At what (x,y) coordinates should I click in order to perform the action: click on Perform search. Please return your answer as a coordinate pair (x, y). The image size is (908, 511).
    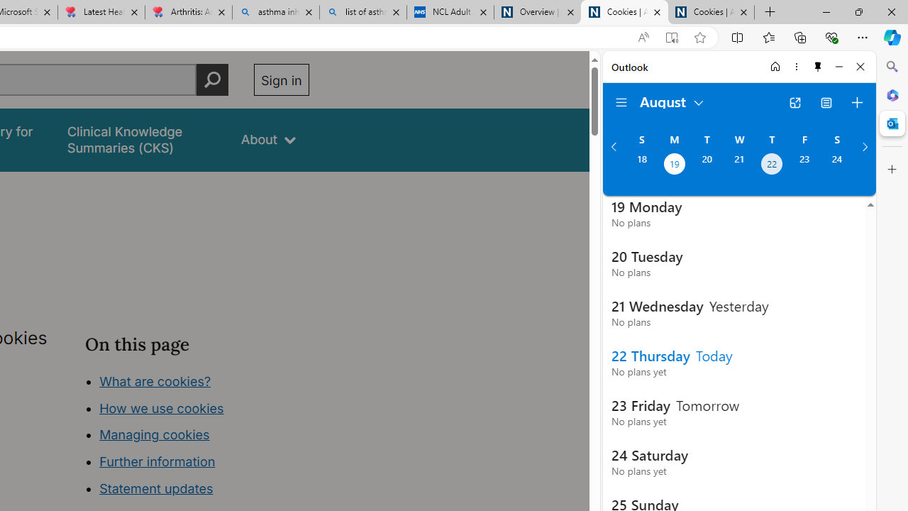
    Looking at the image, I should click on (212, 79).